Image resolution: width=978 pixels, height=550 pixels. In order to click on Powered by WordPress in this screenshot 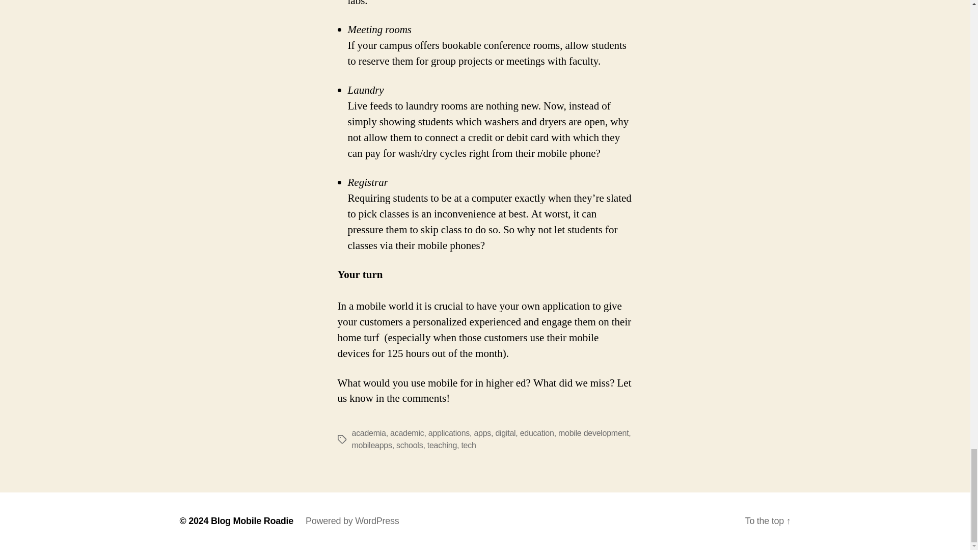, I will do `click(352, 520)`.